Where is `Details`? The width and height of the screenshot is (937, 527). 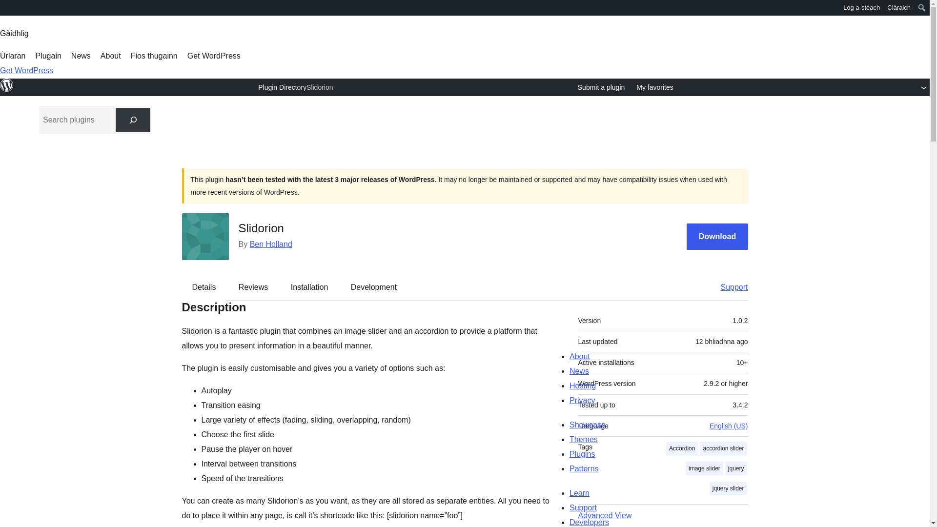 Details is located at coordinates (204, 287).